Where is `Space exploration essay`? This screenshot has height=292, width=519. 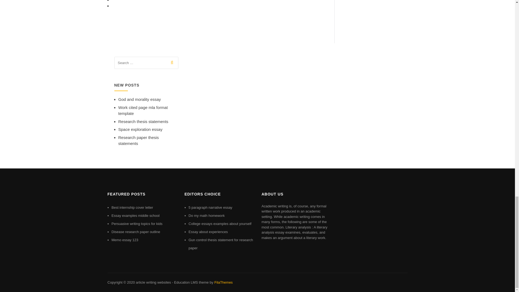 Space exploration essay is located at coordinates (140, 129).